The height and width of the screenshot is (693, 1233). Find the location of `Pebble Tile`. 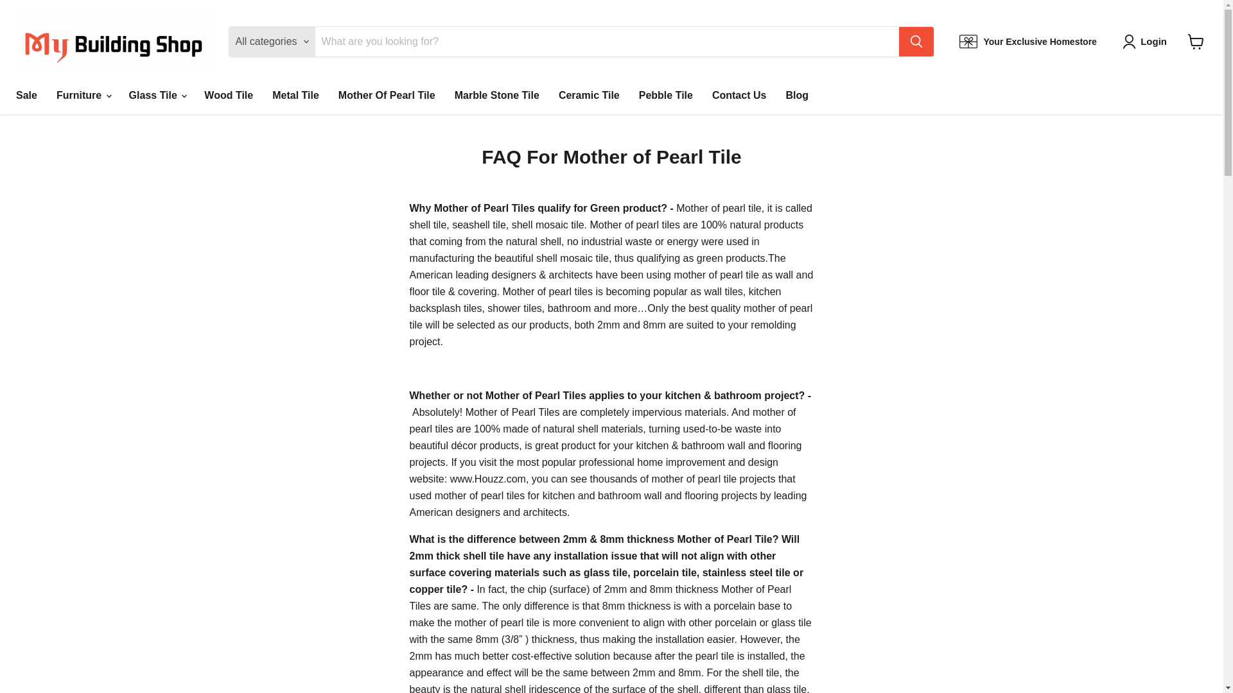

Pebble Tile is located at coordinates (665, 95).